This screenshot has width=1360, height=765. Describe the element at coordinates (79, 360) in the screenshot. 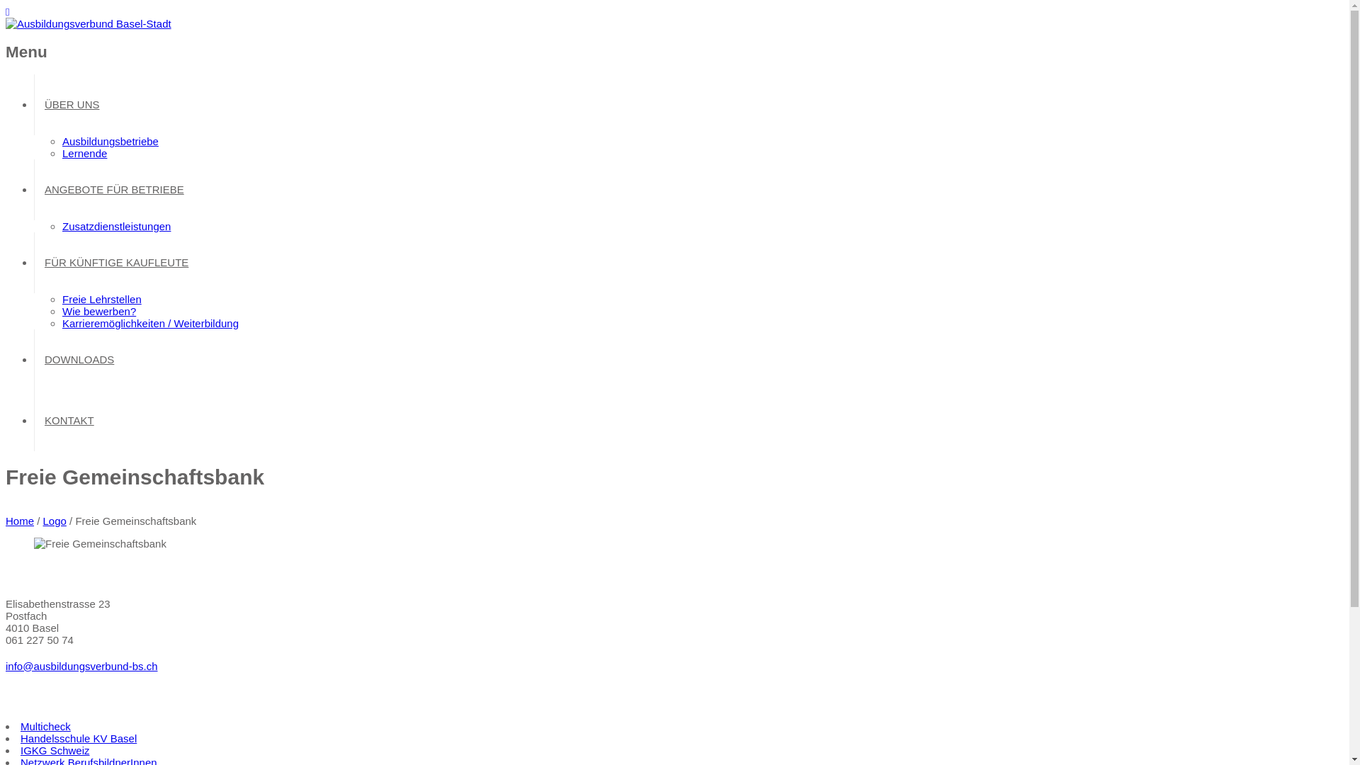

I see `DOWNLOADS` at that location.